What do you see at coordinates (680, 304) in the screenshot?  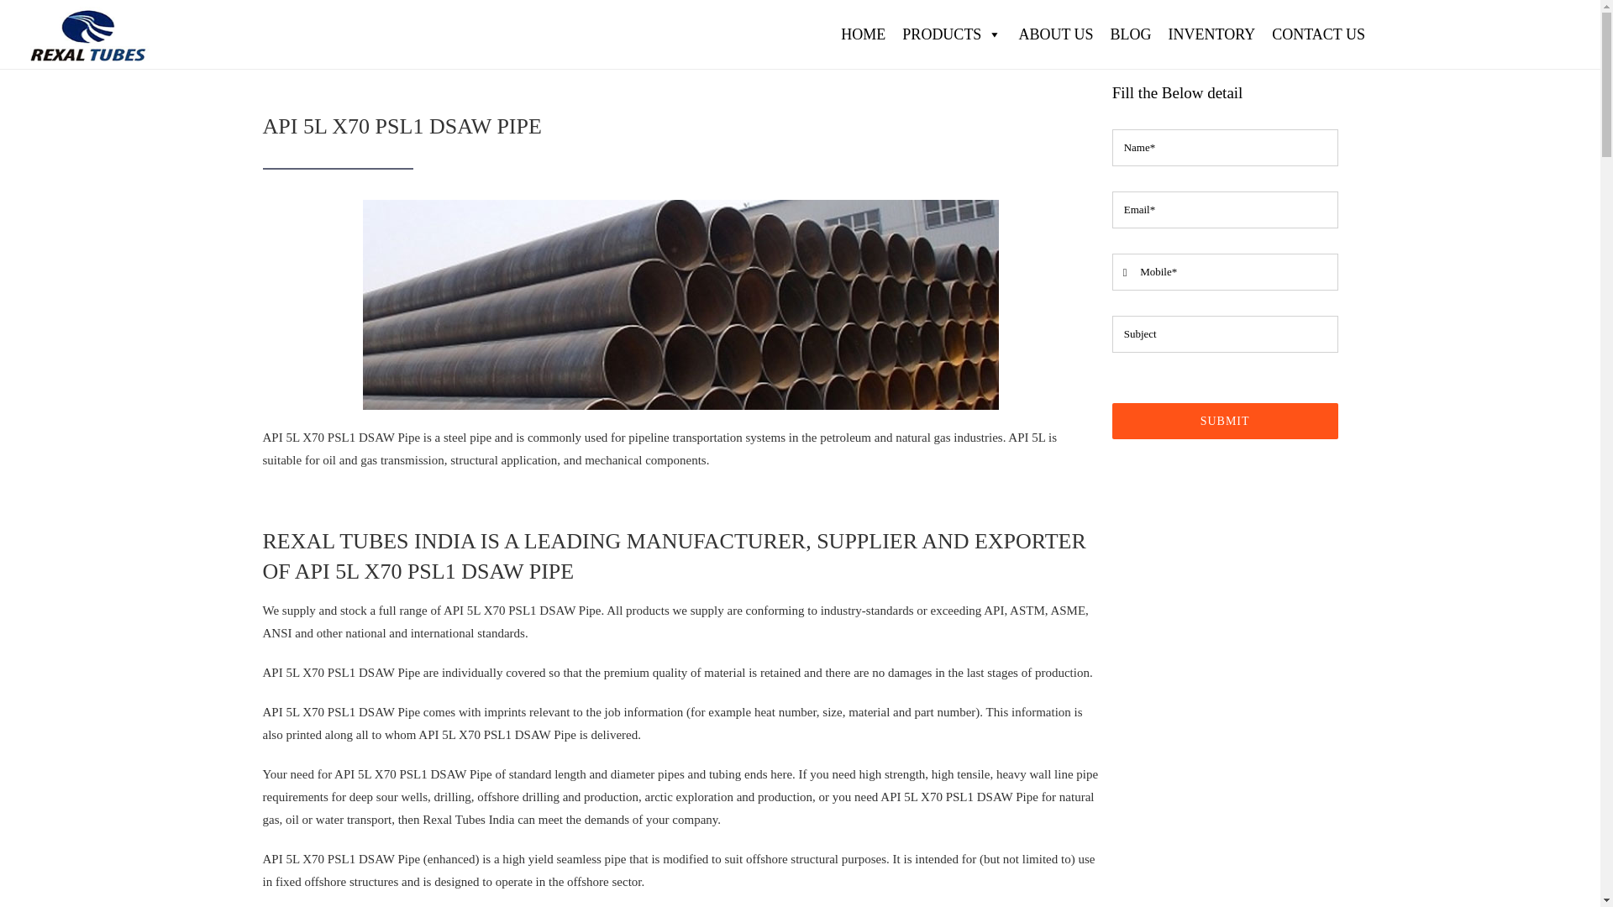 I see `API 5L X42 PSL2 DSAW Pipe` at bounding box center [680, 304].